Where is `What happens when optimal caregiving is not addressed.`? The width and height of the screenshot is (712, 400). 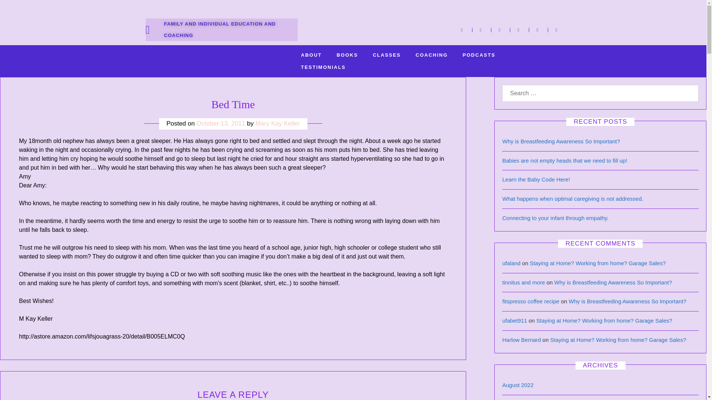 What happens when optimal caregiving is not addressed. is located at coordinates (572, 199).